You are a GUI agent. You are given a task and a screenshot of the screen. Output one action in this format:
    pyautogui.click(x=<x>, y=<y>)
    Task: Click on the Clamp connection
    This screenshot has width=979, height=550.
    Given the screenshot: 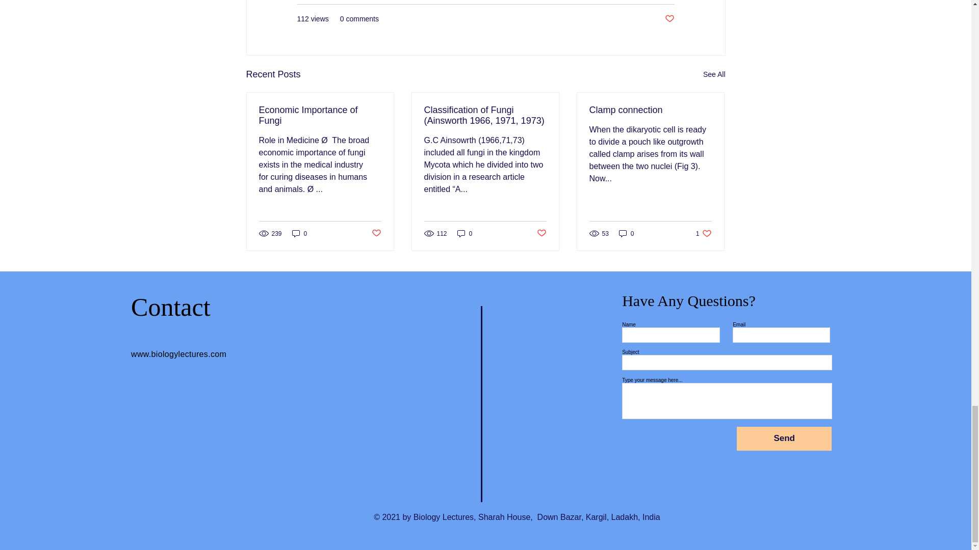 What is the action you would take?
    pyautogui.click(x=650, y=110)
    